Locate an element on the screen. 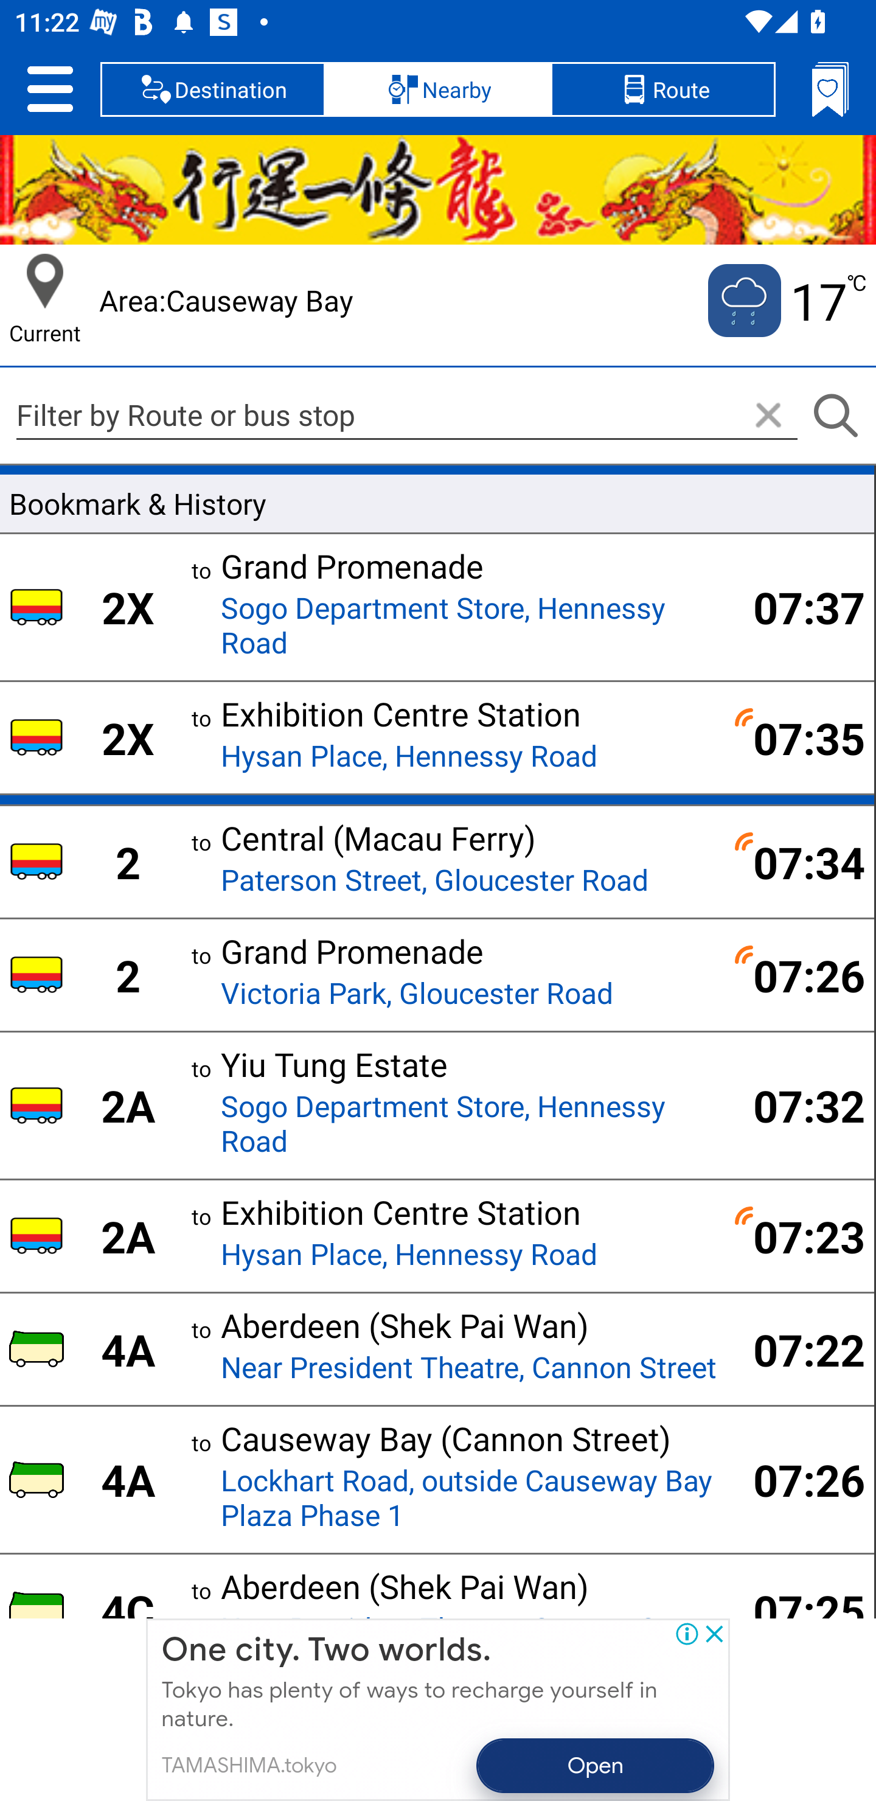 The image size is (876, 1801). 07:32 is located at coordinates (796, 1105).